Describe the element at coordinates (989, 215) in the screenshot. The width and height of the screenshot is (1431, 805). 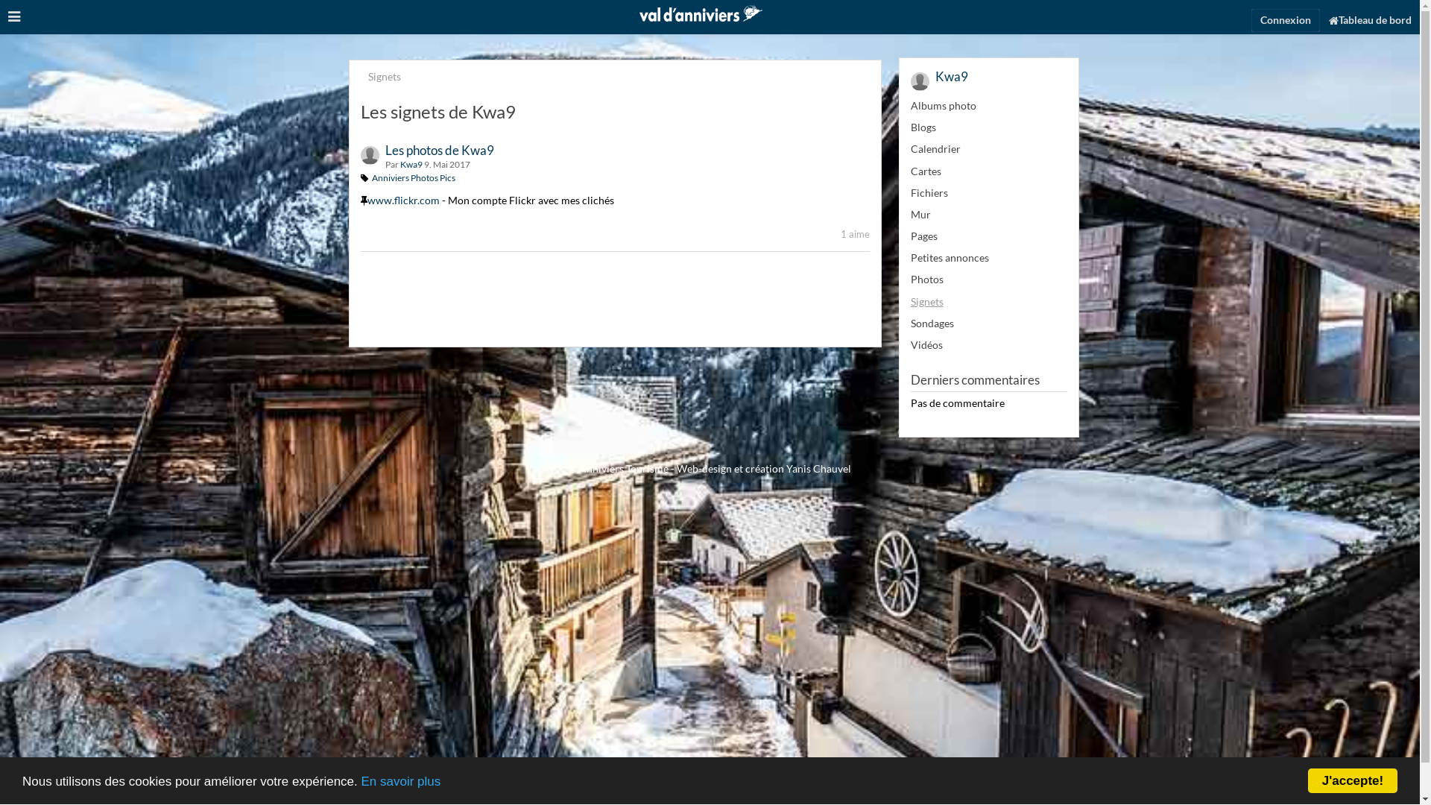
I see `Mur` at that location.